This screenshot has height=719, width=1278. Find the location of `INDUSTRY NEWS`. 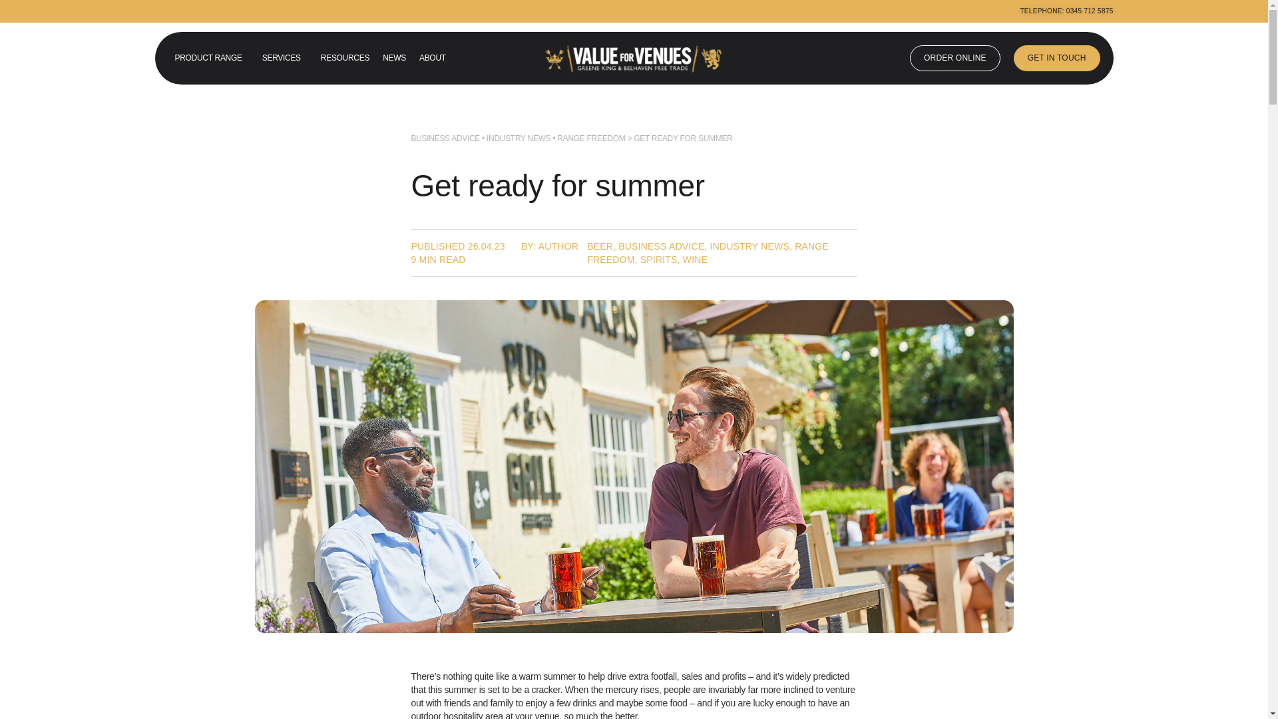

INDUSTRY NEWS is located at coordinates (519, 138).